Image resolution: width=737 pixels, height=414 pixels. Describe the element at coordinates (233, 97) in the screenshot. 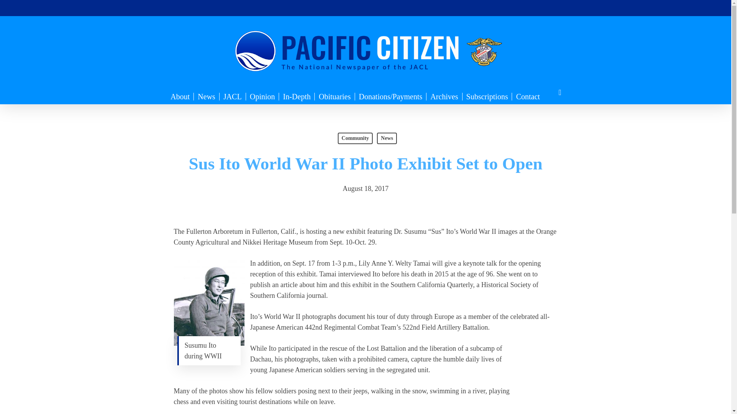

I see `JACL` at that location.